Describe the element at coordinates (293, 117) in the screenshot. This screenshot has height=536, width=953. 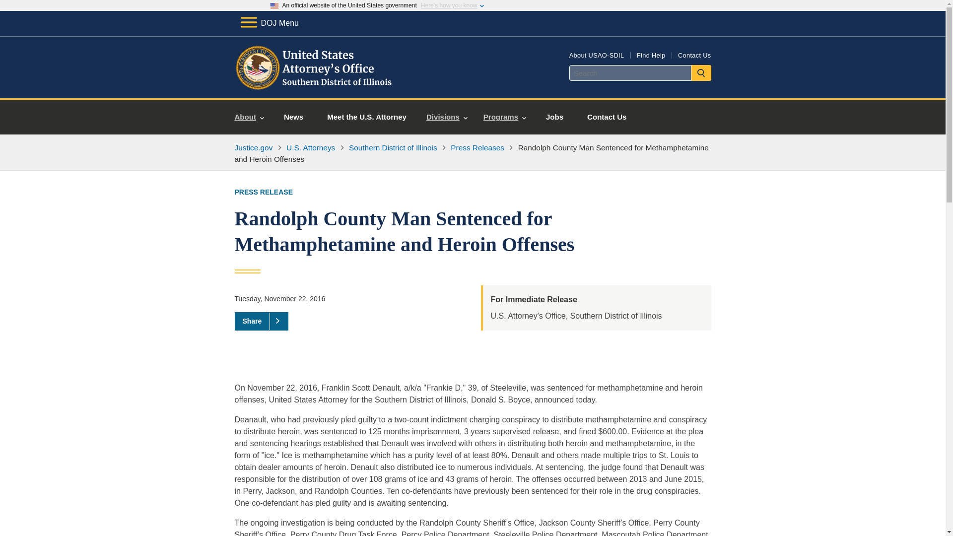
I see `News` at that location.